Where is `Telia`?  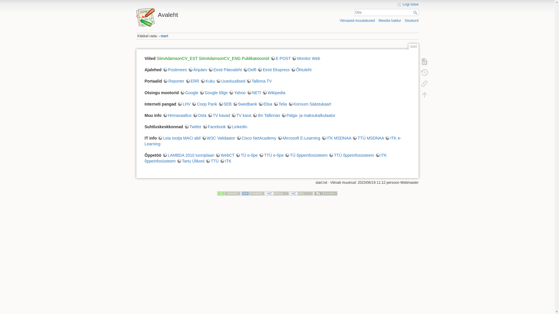
Telia is located at coordinates (280, 104).